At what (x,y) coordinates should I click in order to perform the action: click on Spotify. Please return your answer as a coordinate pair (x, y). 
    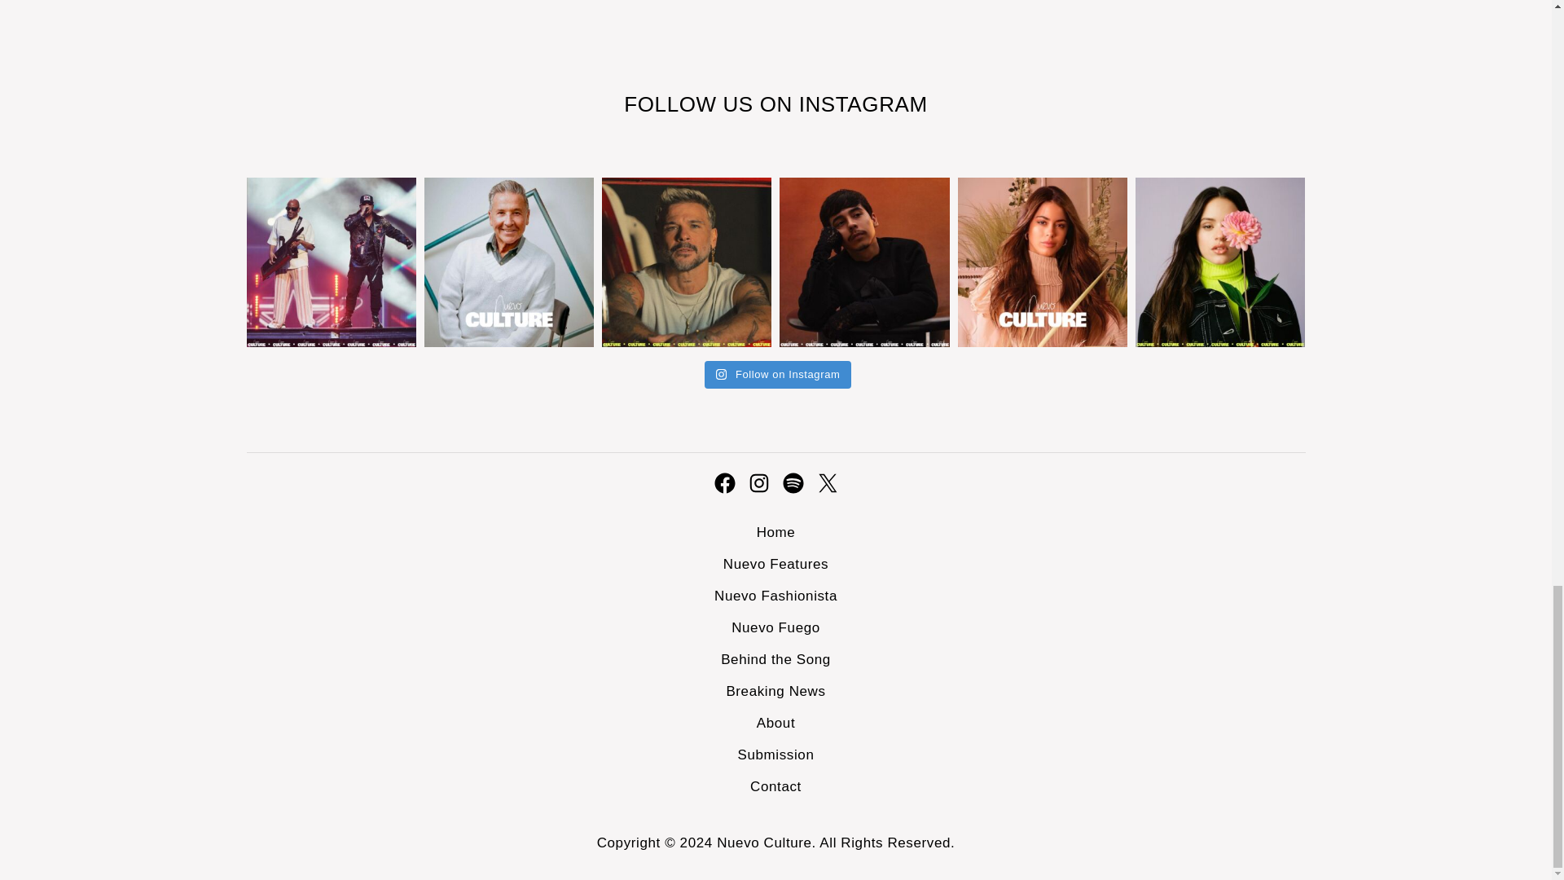
    Looking at the image, I should click on (793, 482).